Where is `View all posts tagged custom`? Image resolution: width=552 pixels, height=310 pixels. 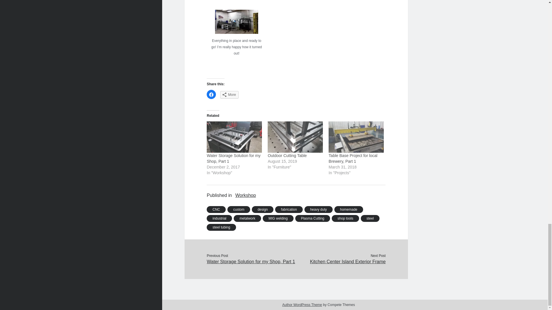 View all posts tagged custom is located at coordinates (239, 210).